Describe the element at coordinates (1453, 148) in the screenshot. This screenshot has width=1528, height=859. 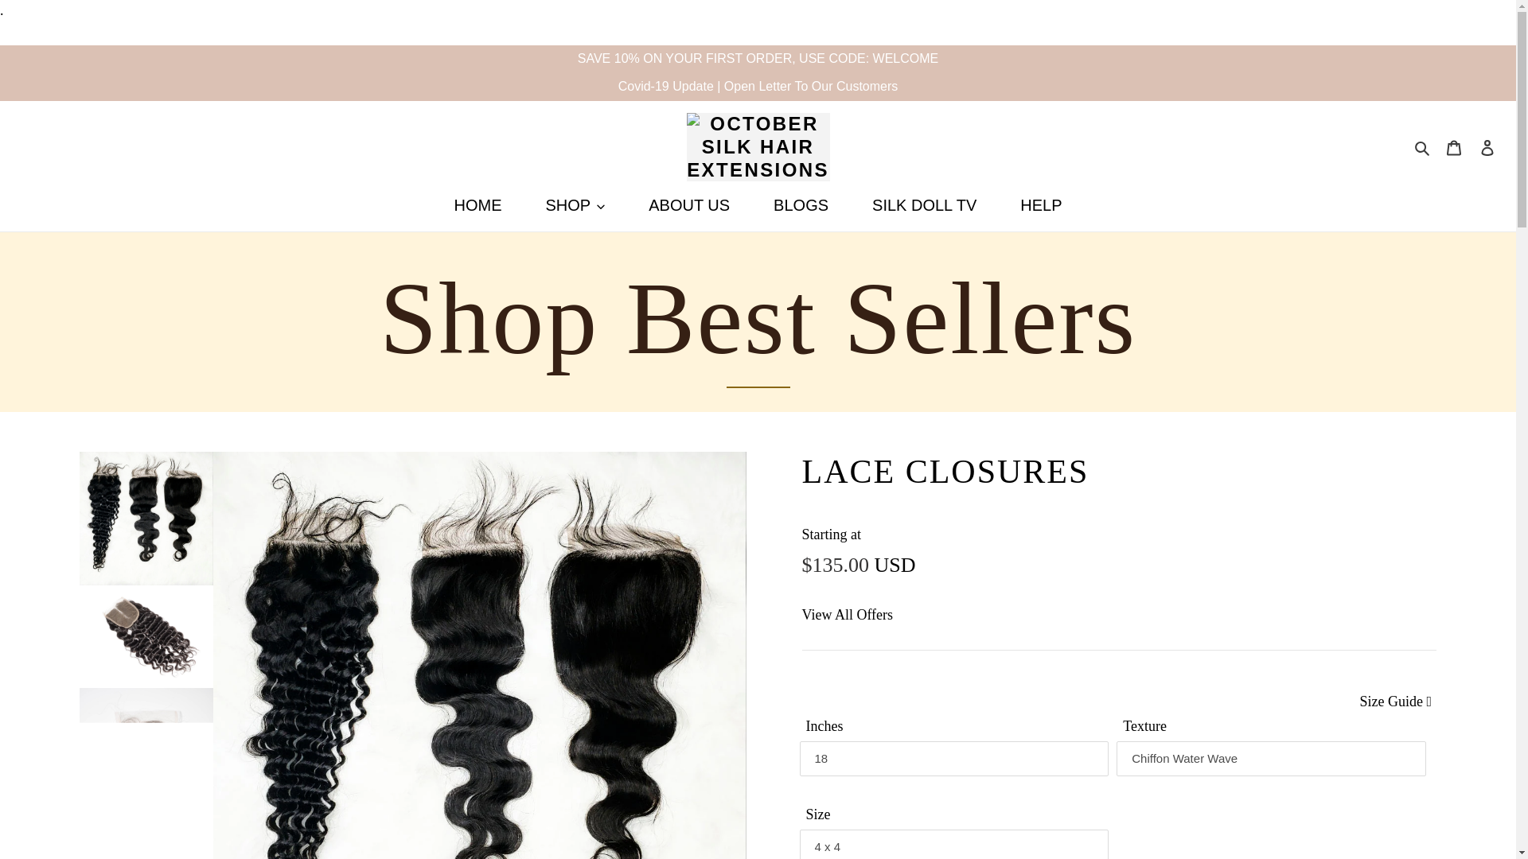
I see `Cart` at that location.